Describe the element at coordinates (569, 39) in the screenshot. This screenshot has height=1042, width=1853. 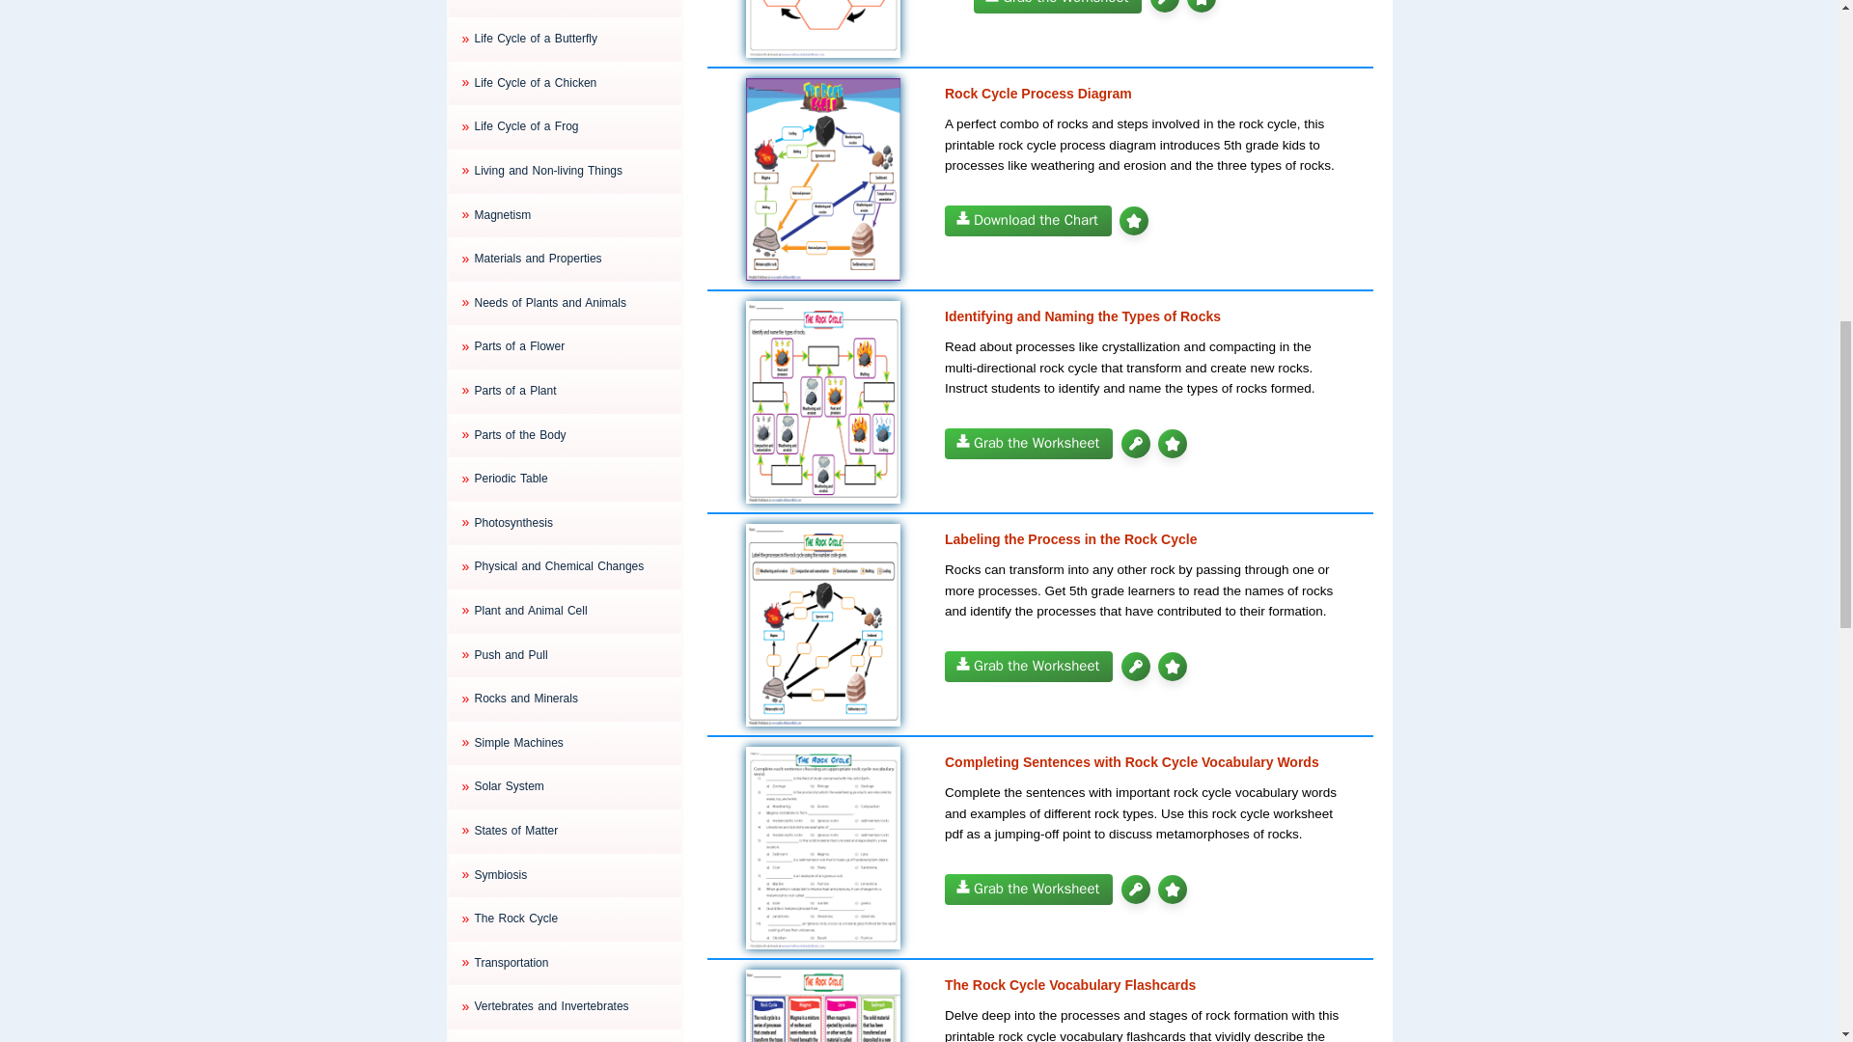
I see `Life Cycle of a Butterfly` at that location.